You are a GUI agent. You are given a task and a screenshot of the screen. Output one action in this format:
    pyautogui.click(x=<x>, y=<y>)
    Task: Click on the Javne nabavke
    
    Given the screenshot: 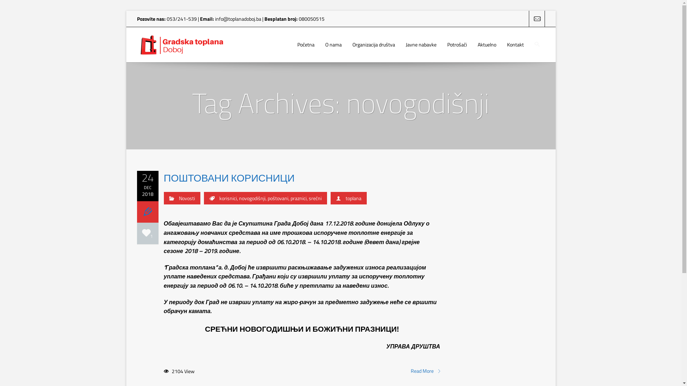 What is the action you would take?
    pyautogui.click(x=421, y=45)
    